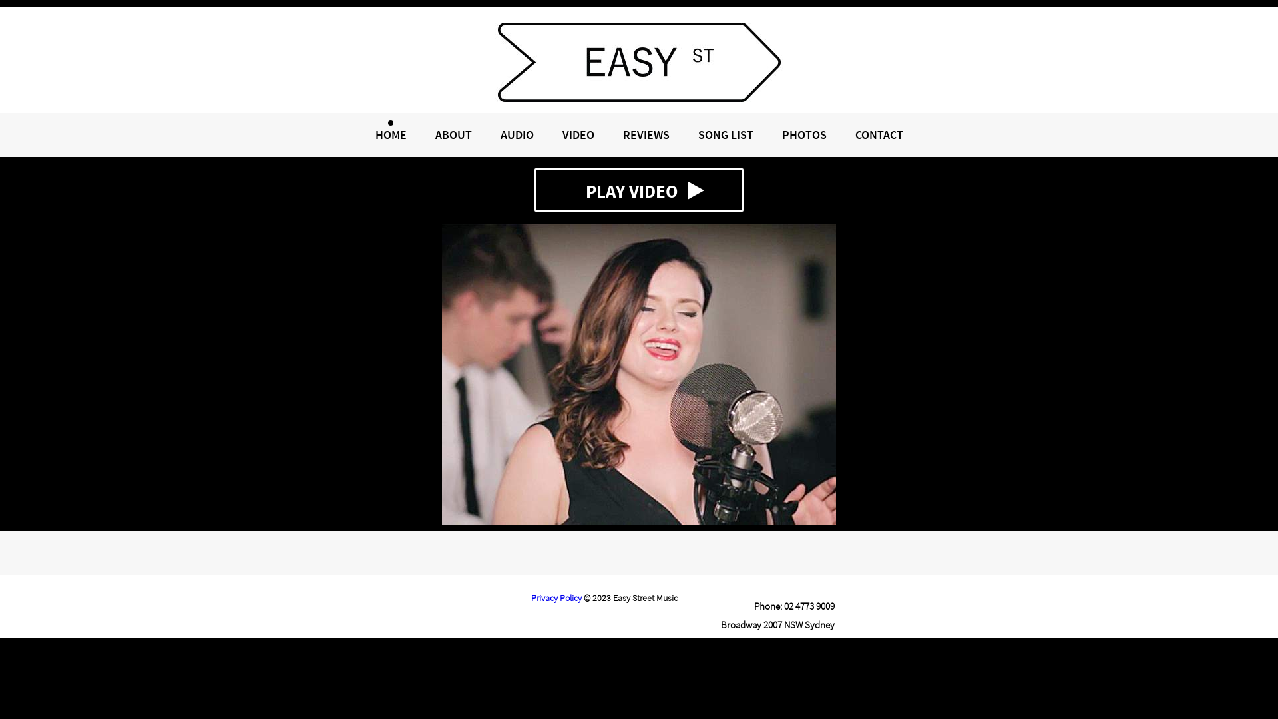 The height and width of the screenshot is (719, 1278). Describe the element at coordinates (556, 598) in the screenshot. I see `Privacy Policy` at that location.